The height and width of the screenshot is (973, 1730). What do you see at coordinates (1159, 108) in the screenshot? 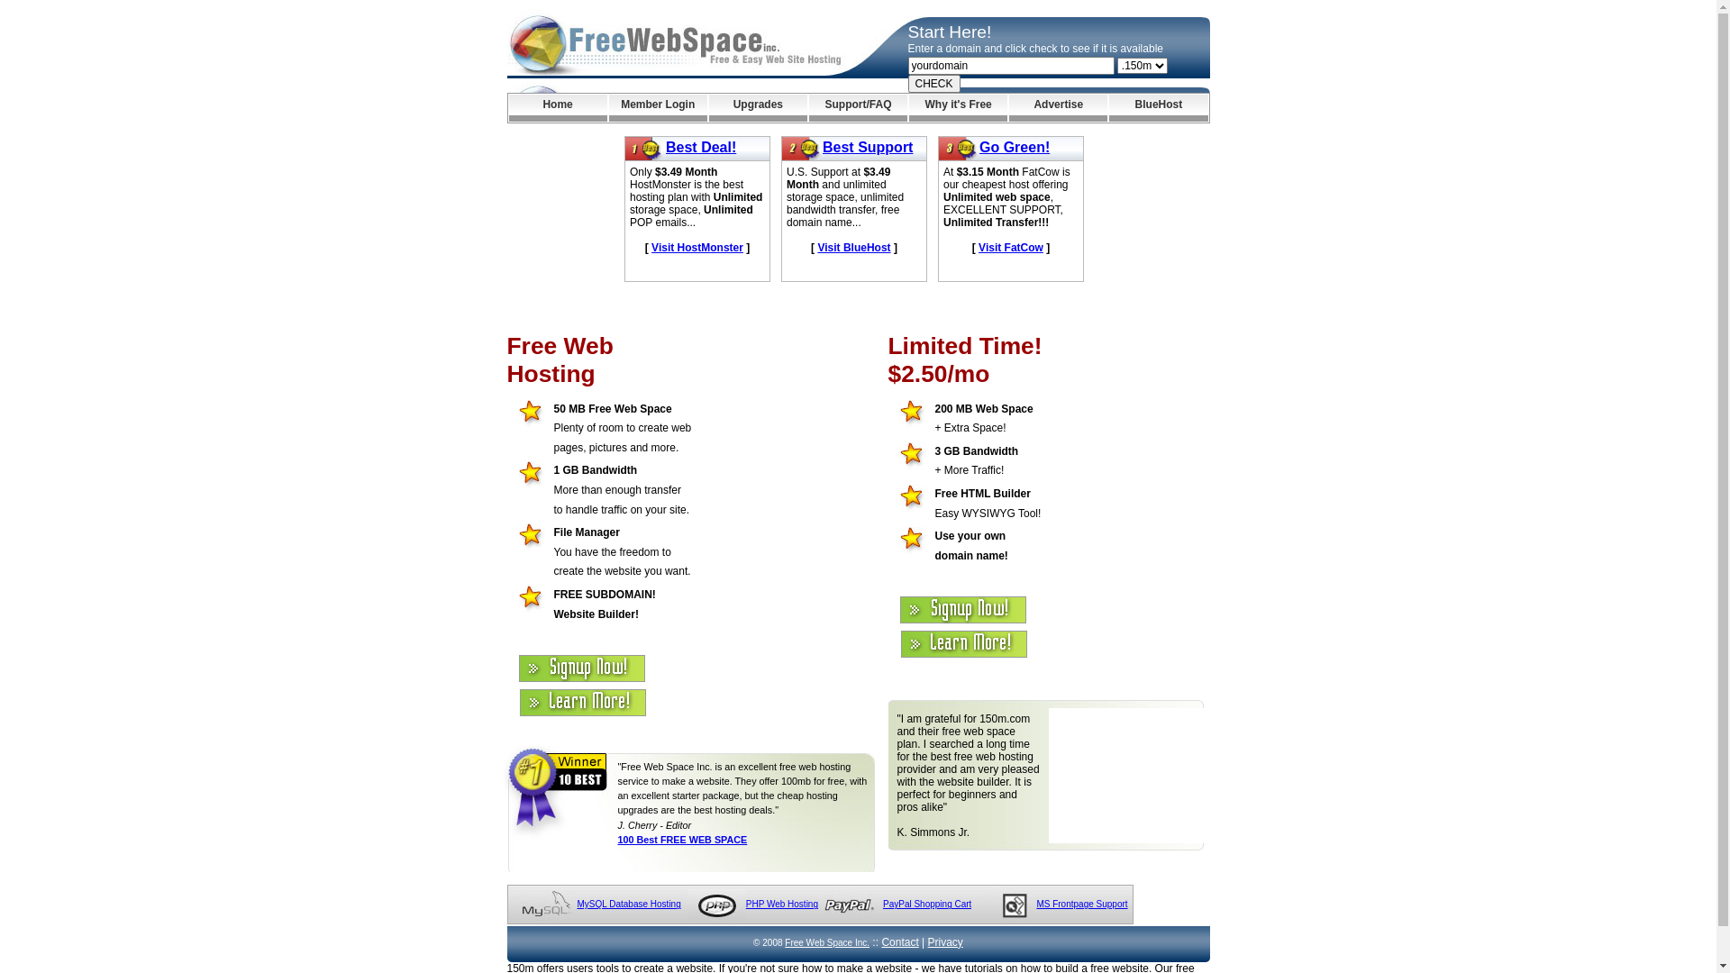
I see `BlueHost` at bounding box center [1159, 108].